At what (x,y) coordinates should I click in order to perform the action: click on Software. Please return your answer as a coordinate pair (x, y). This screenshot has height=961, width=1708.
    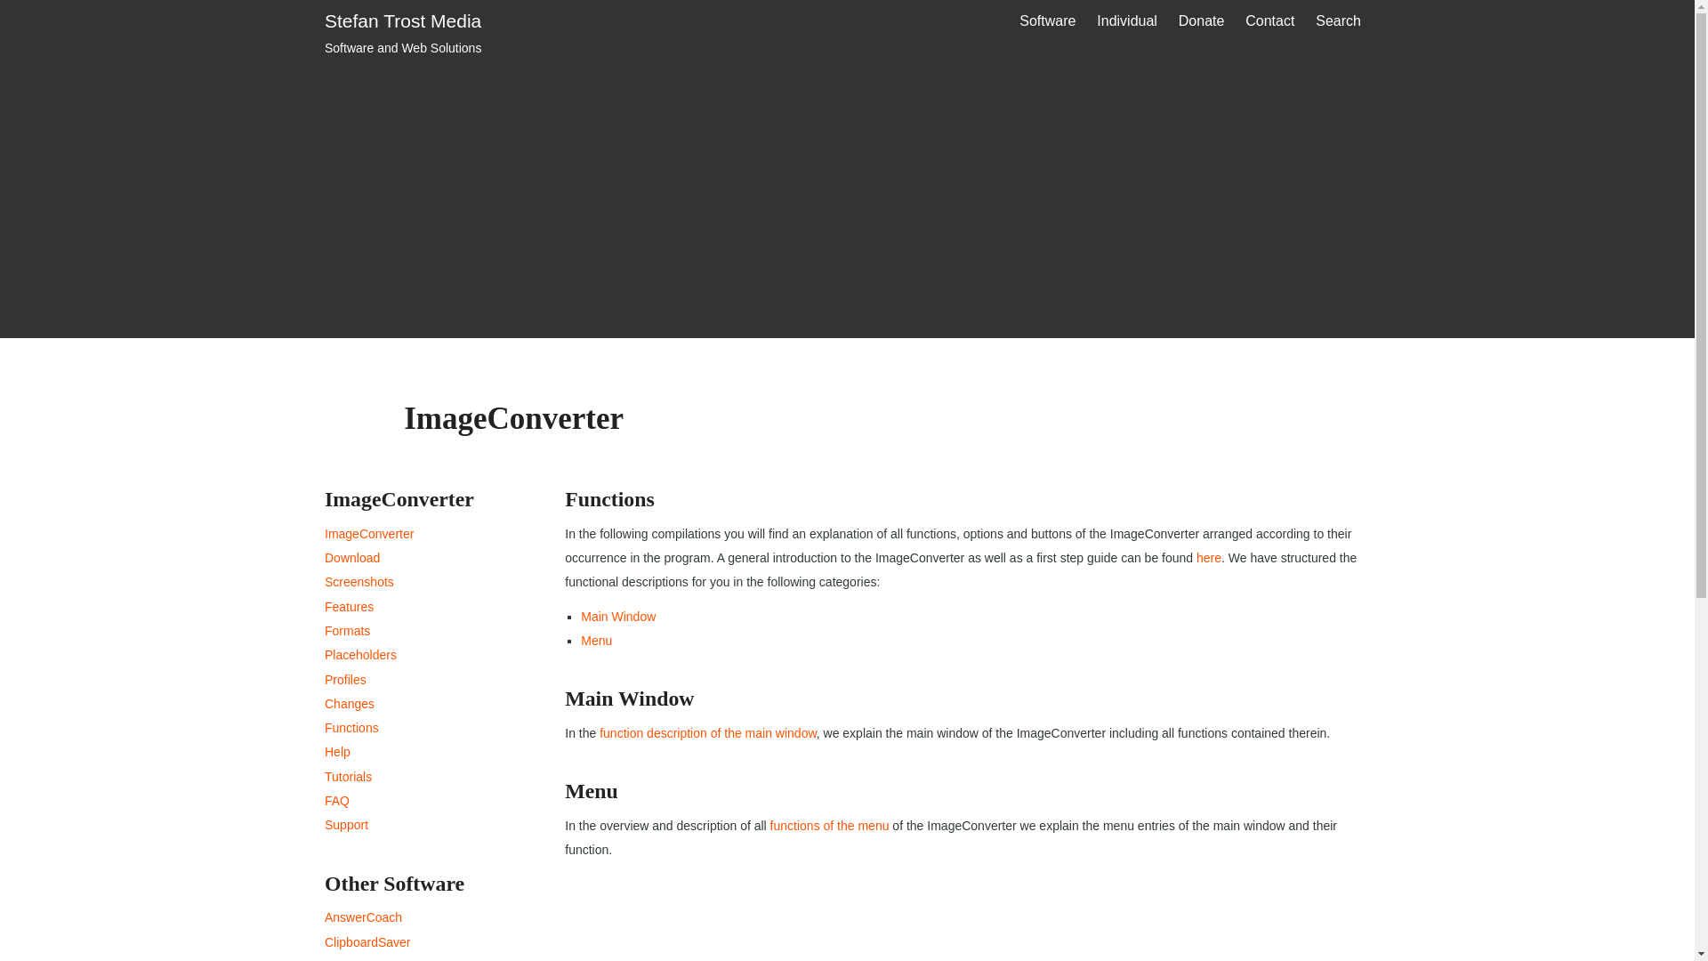
    Looking at the image, I should click on (1048, 21).